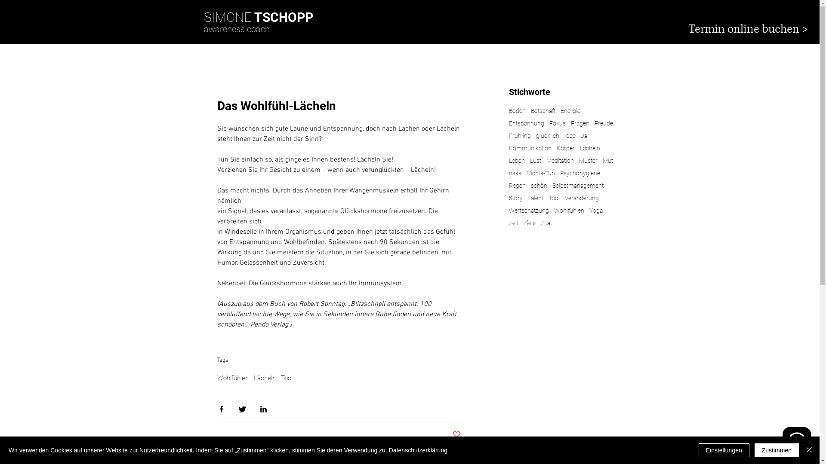  What do you see at coordinates (570, 111) in the screenshot?
I see `Energie` at bounding box center [570, 111].